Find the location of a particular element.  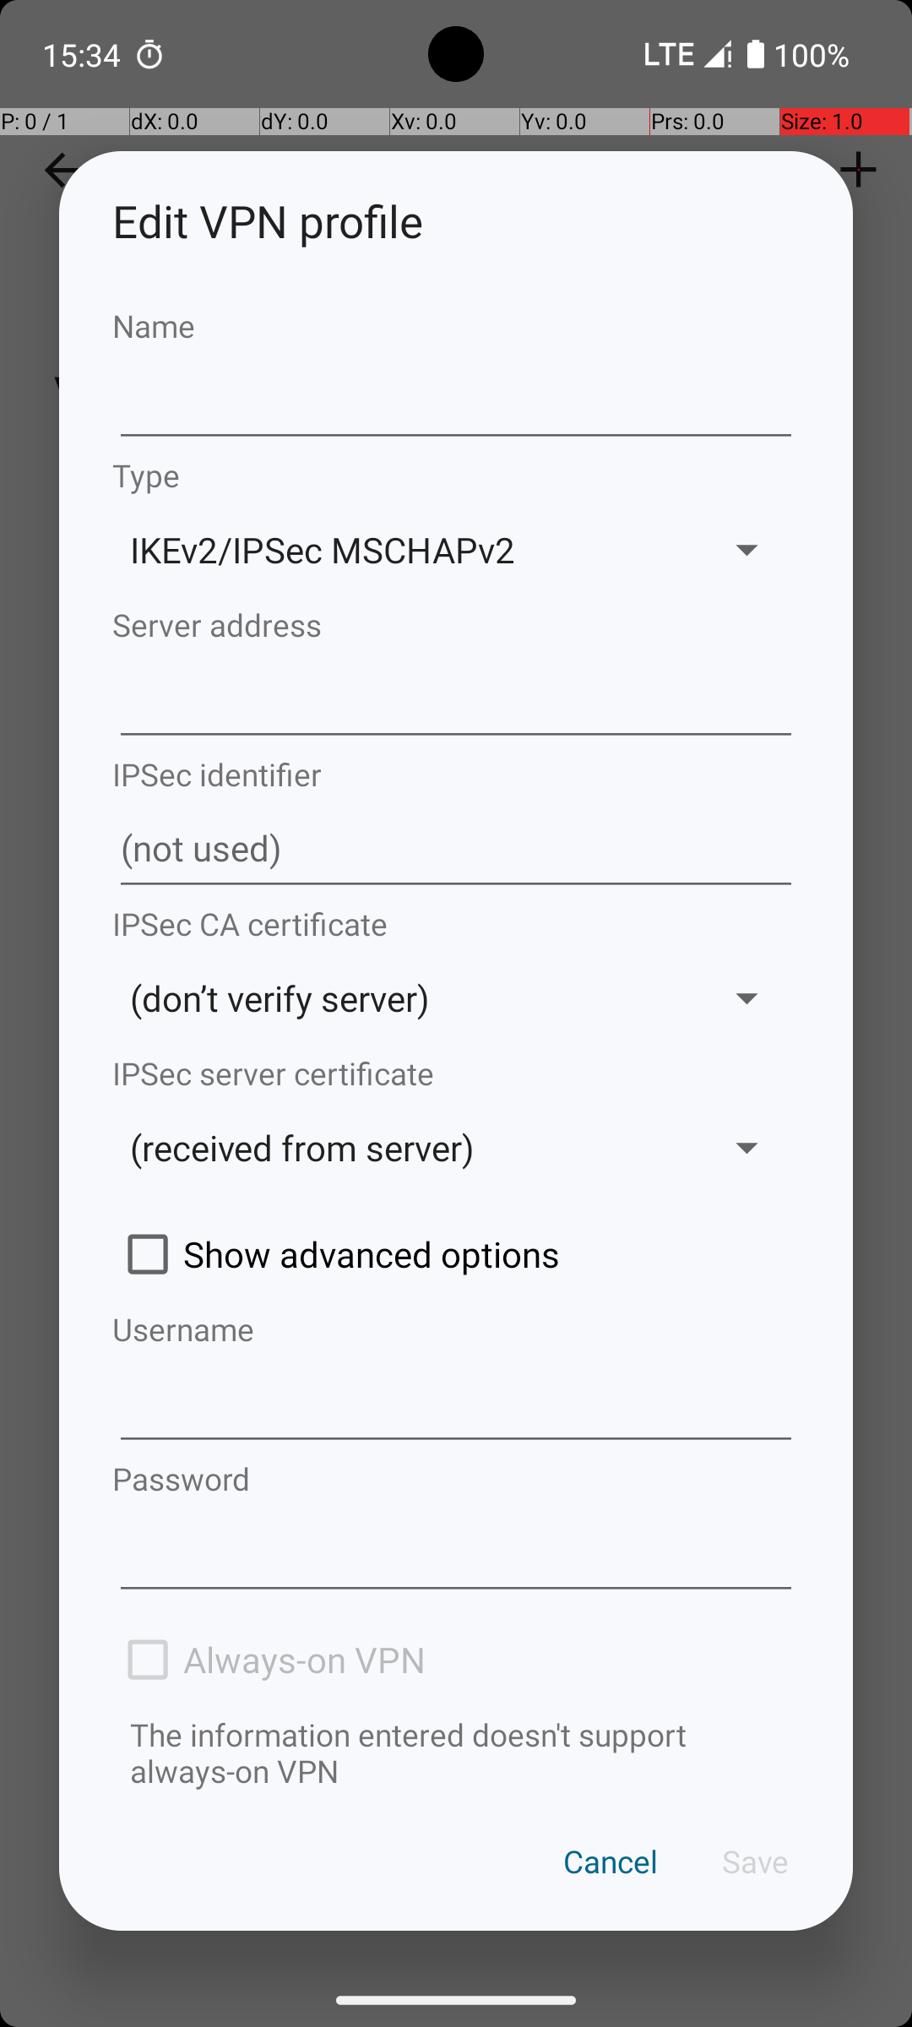

(not used) is located at coordinates (456, 849).